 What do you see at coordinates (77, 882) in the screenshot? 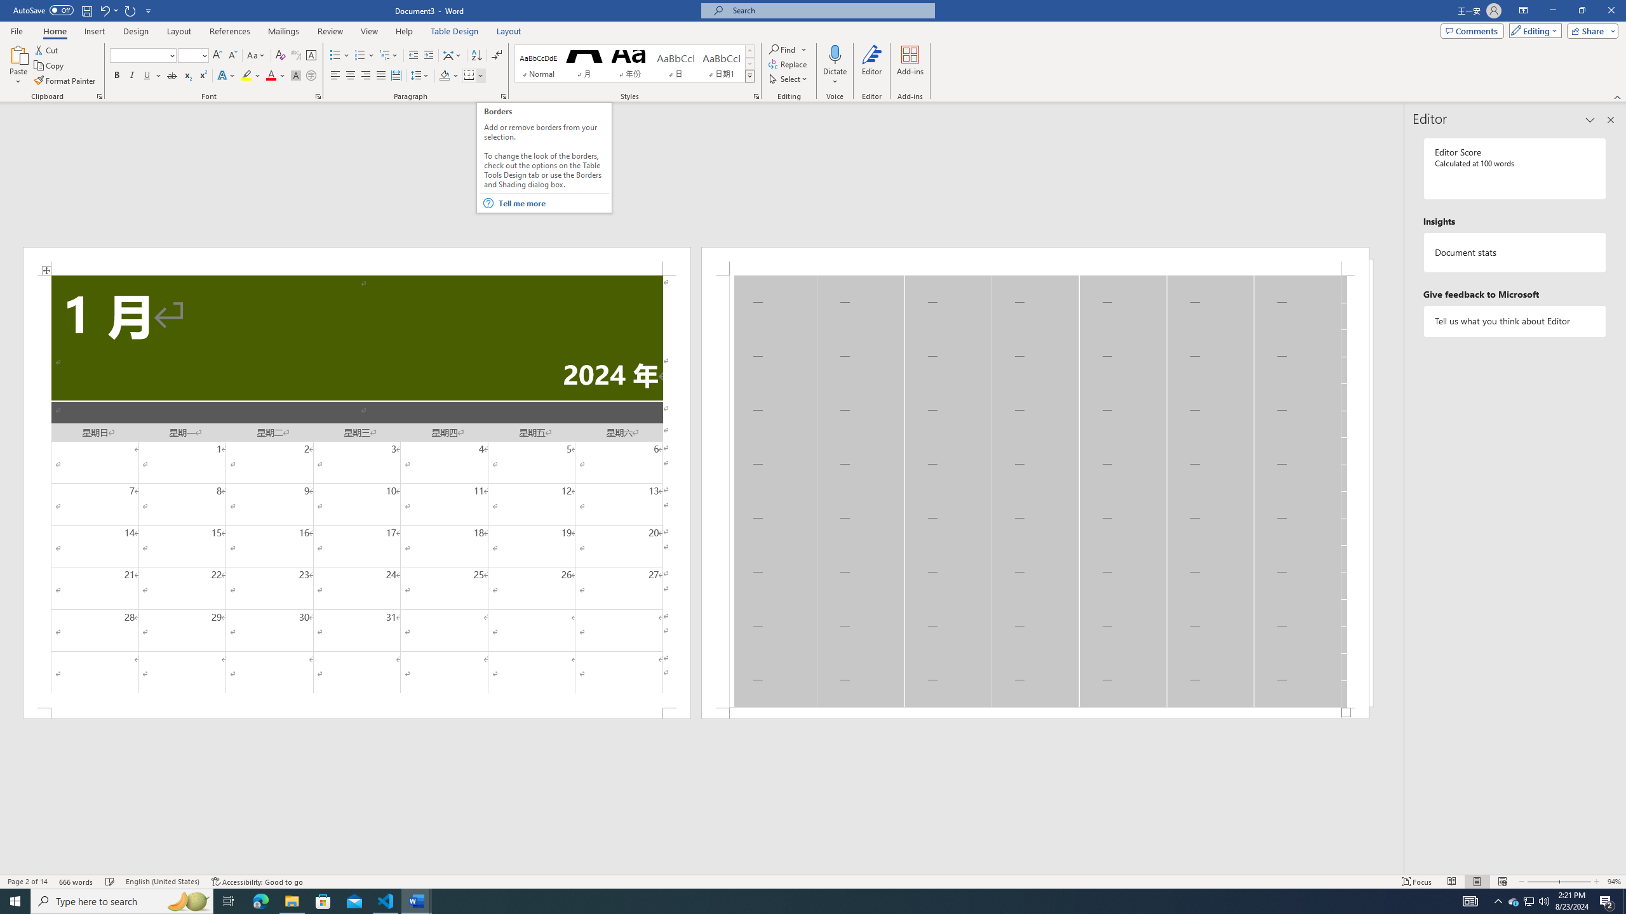
I see `Word Count 666 words` at bounding box center [77, 882].